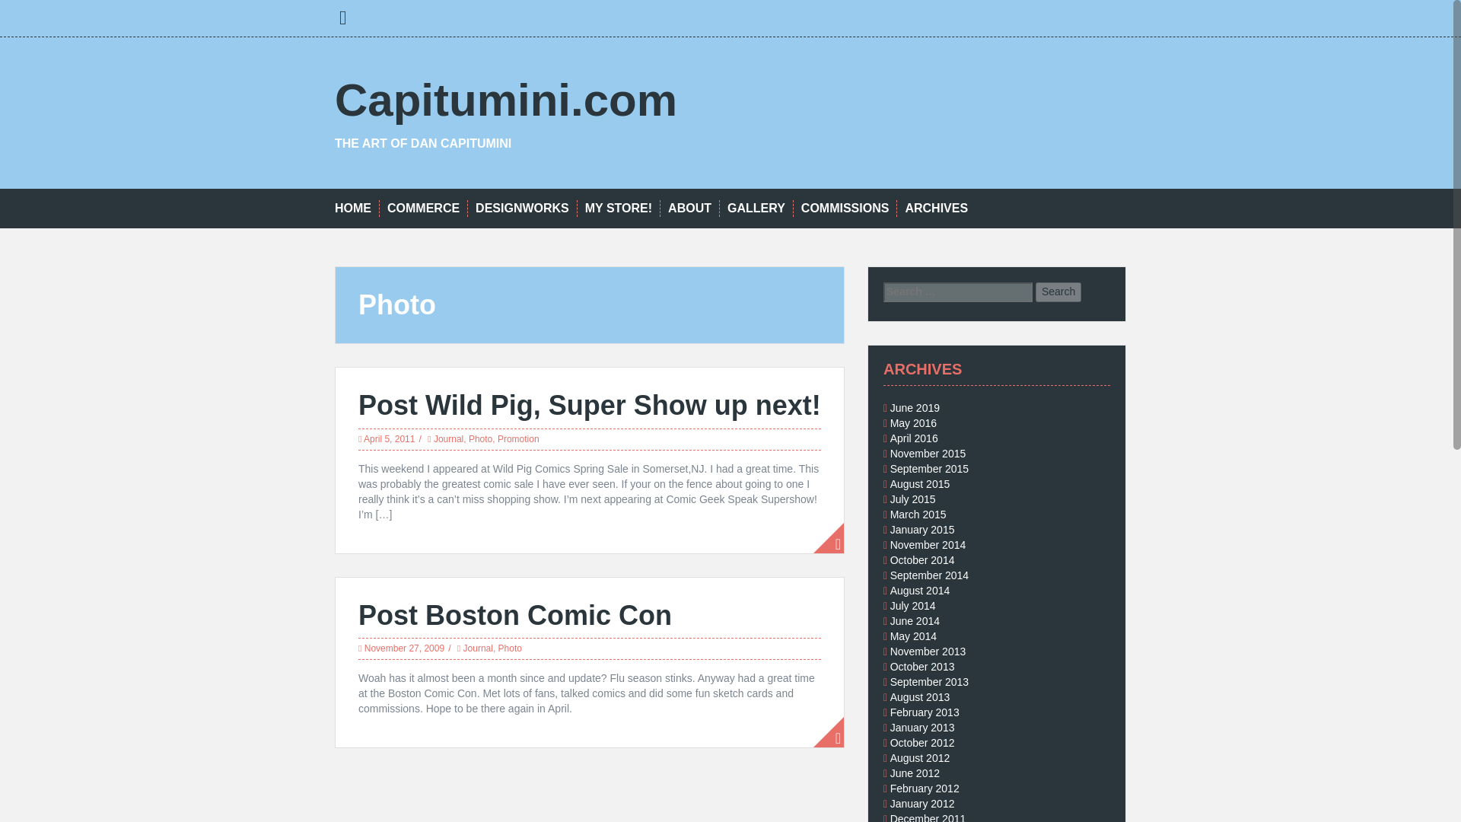  I want to click on COMMISSIONS, so click(845, 209).